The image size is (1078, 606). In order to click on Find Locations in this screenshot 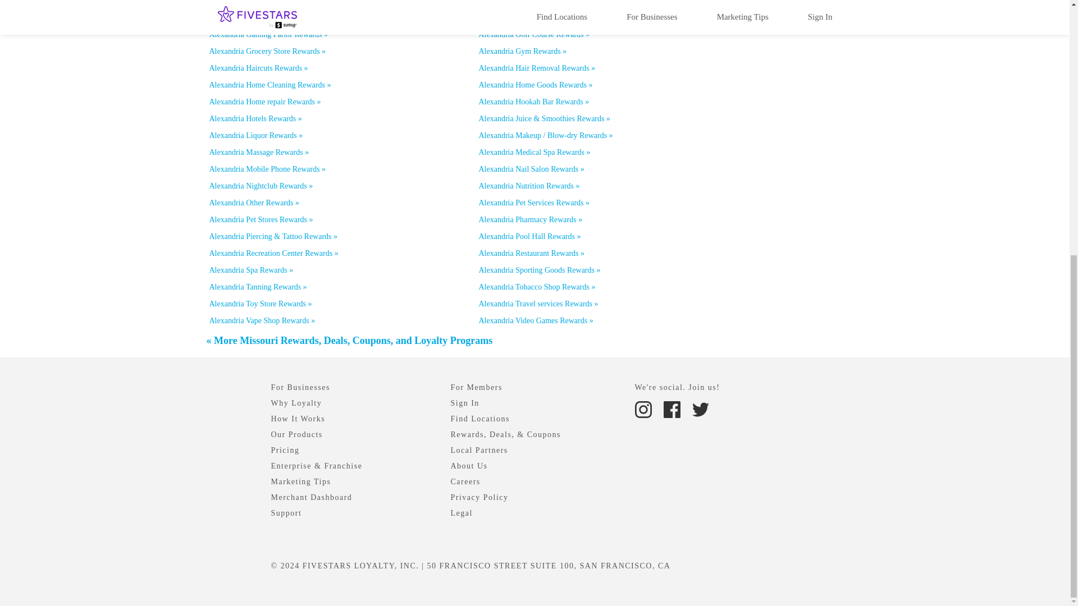, I will do `click(479, 419)`.